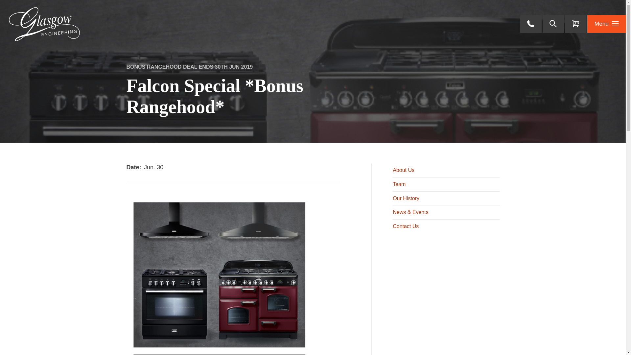 The width and height of the screenshot is (631, 355). I want to click on Glasgow Engineering, so click(44, 24).